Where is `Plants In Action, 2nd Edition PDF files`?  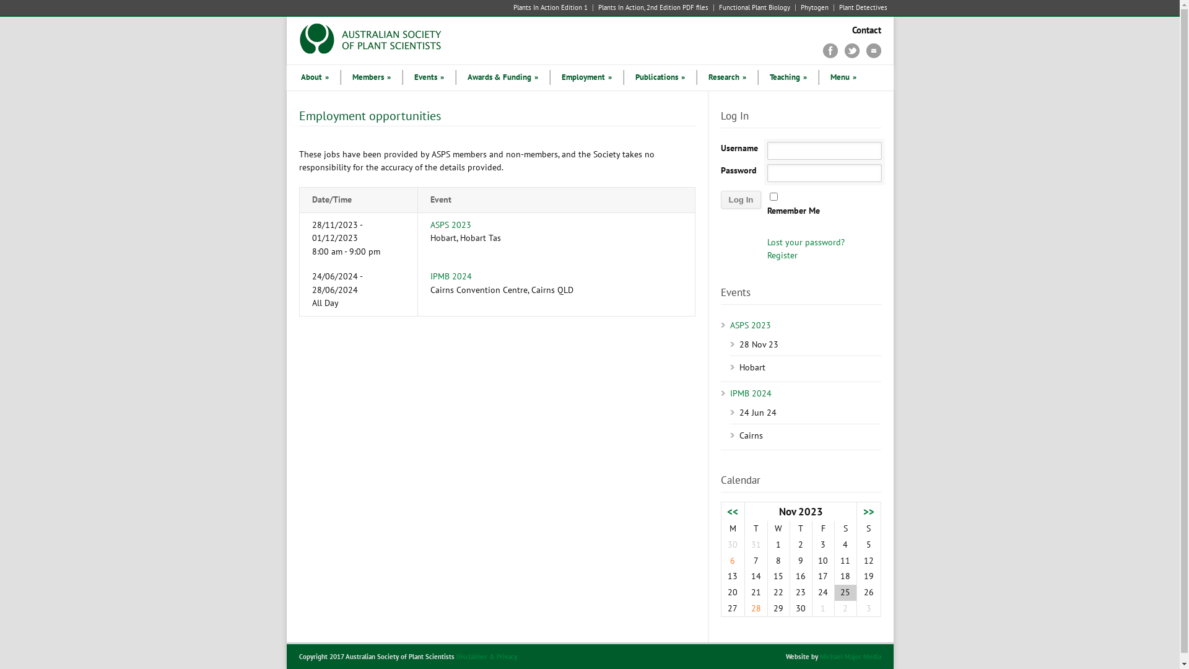 Plants In Action, 2nd Edition PDF files is located at coordinates (654, 7).